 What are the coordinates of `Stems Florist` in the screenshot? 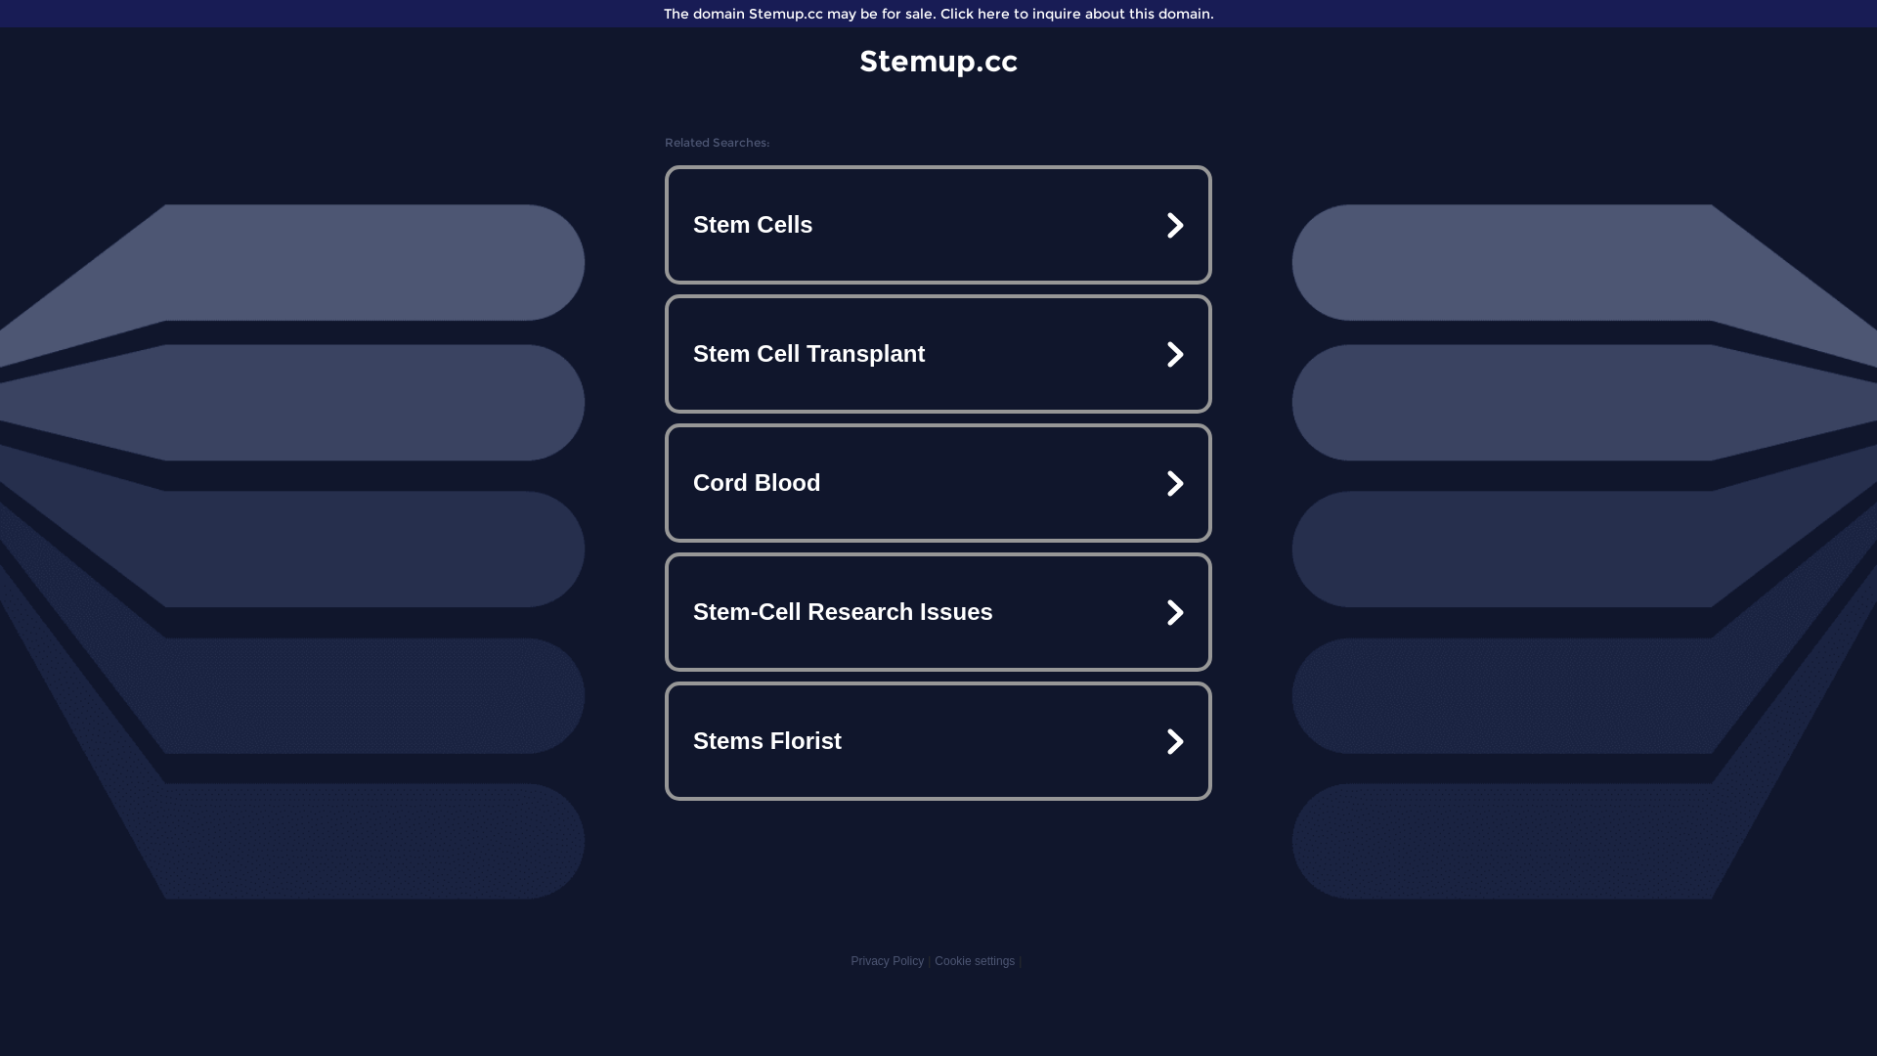 It's located at (938, 741).